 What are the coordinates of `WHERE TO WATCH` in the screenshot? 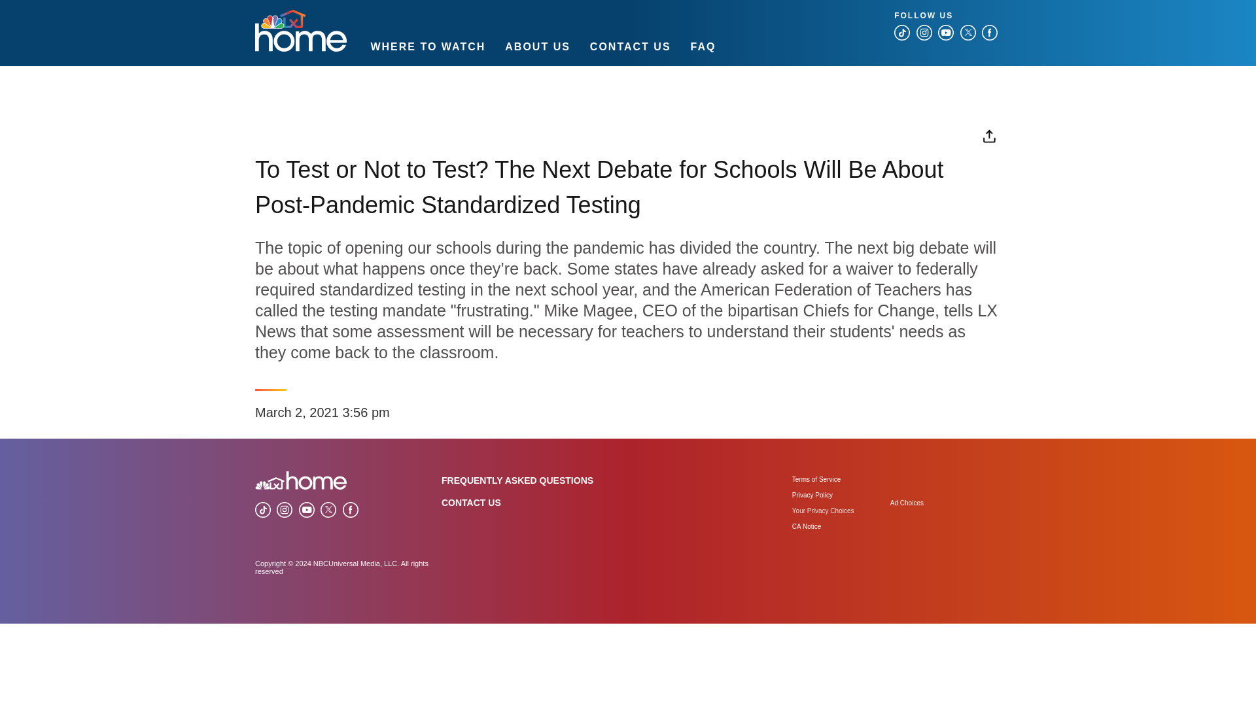 It's located at (428, 46).